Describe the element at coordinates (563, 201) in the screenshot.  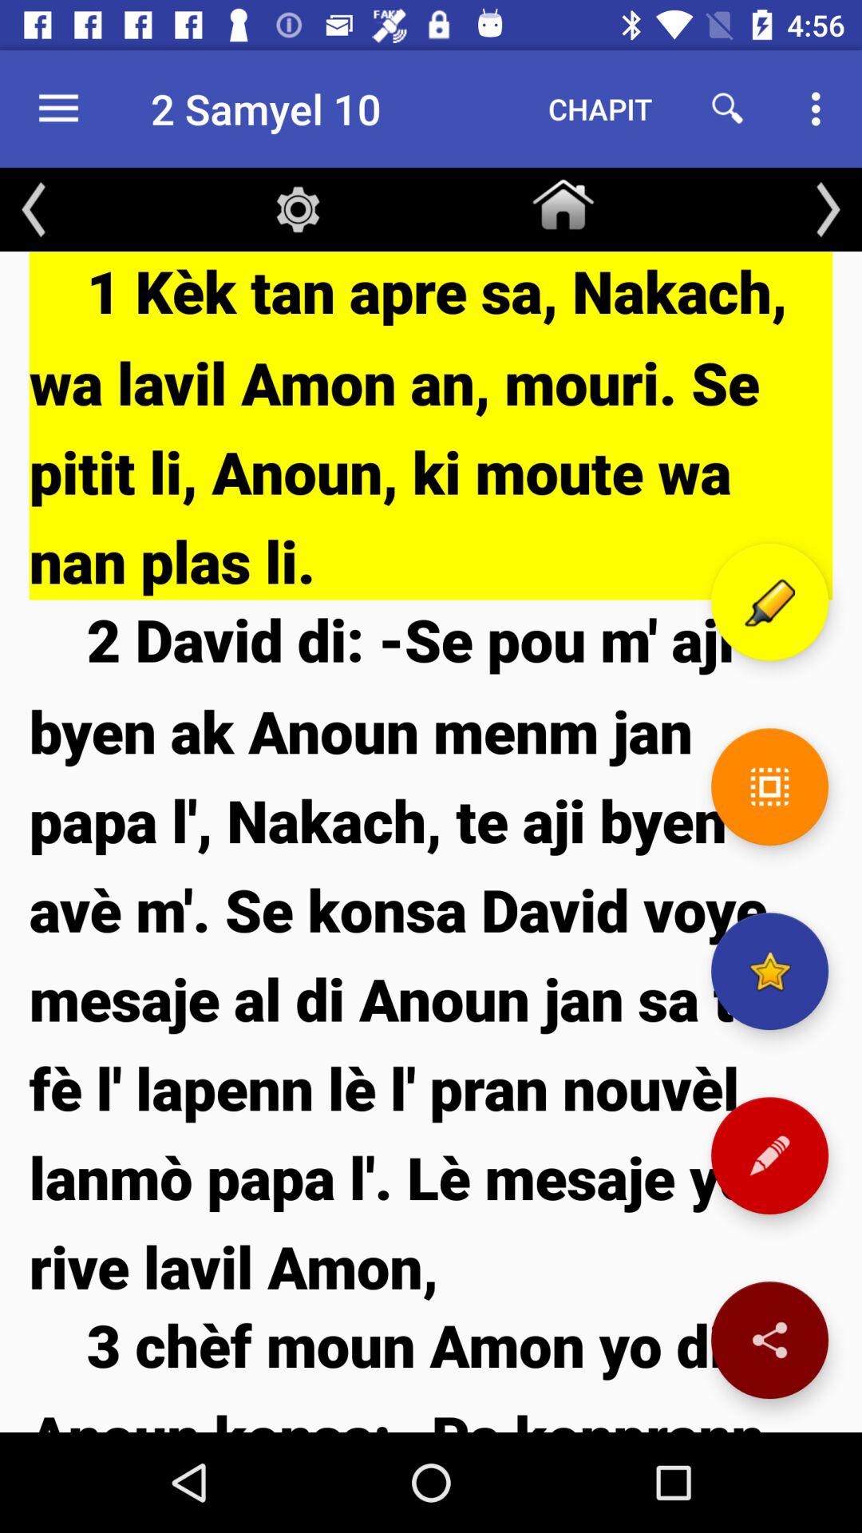
I see `tap icon below the chapit icon` at that location.